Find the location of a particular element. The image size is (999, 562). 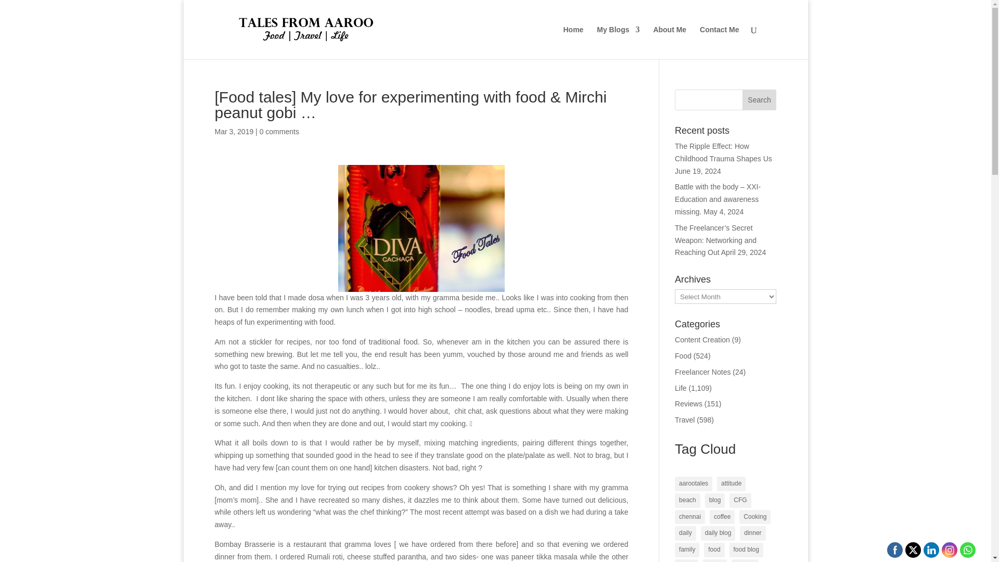

About Me is located at coordinates (670, 43).